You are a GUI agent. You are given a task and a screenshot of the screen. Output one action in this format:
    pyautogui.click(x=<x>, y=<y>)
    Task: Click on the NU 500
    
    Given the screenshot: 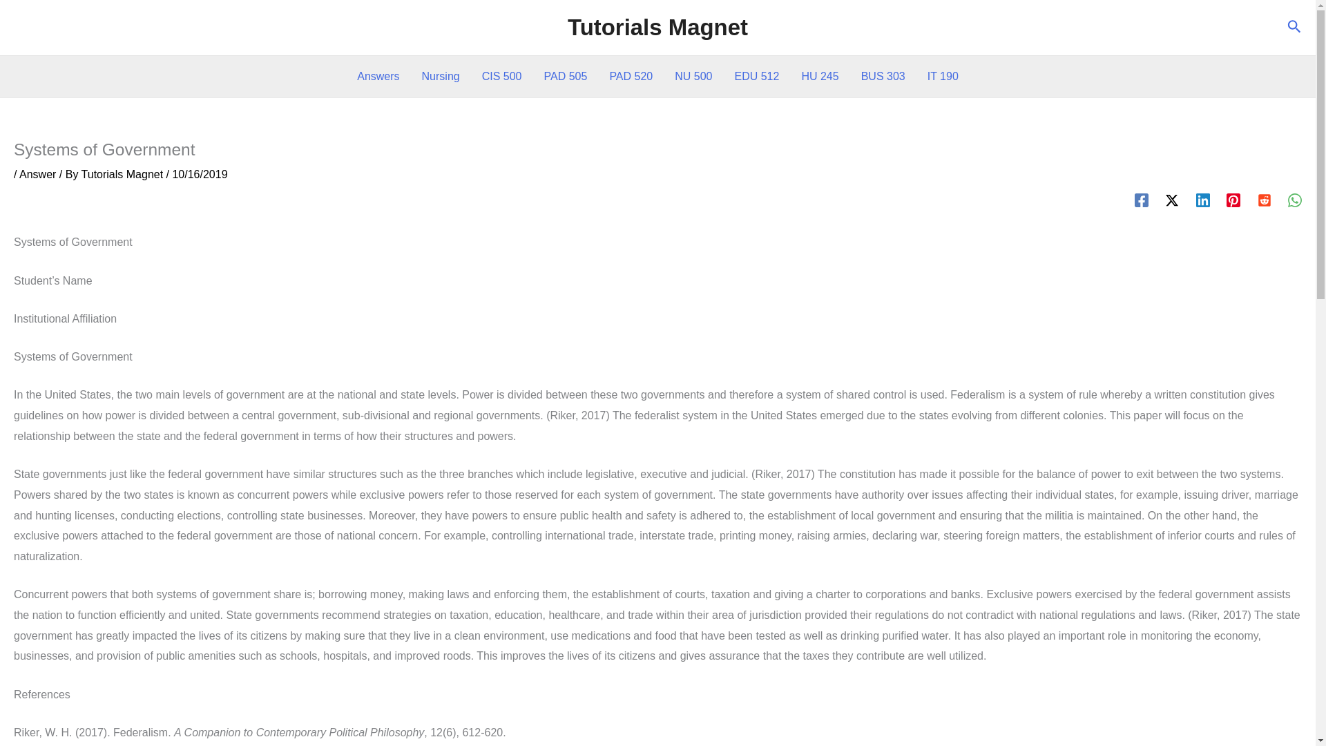 What is the action you would take?
    pyautogui.click(x=693, y=77)
    